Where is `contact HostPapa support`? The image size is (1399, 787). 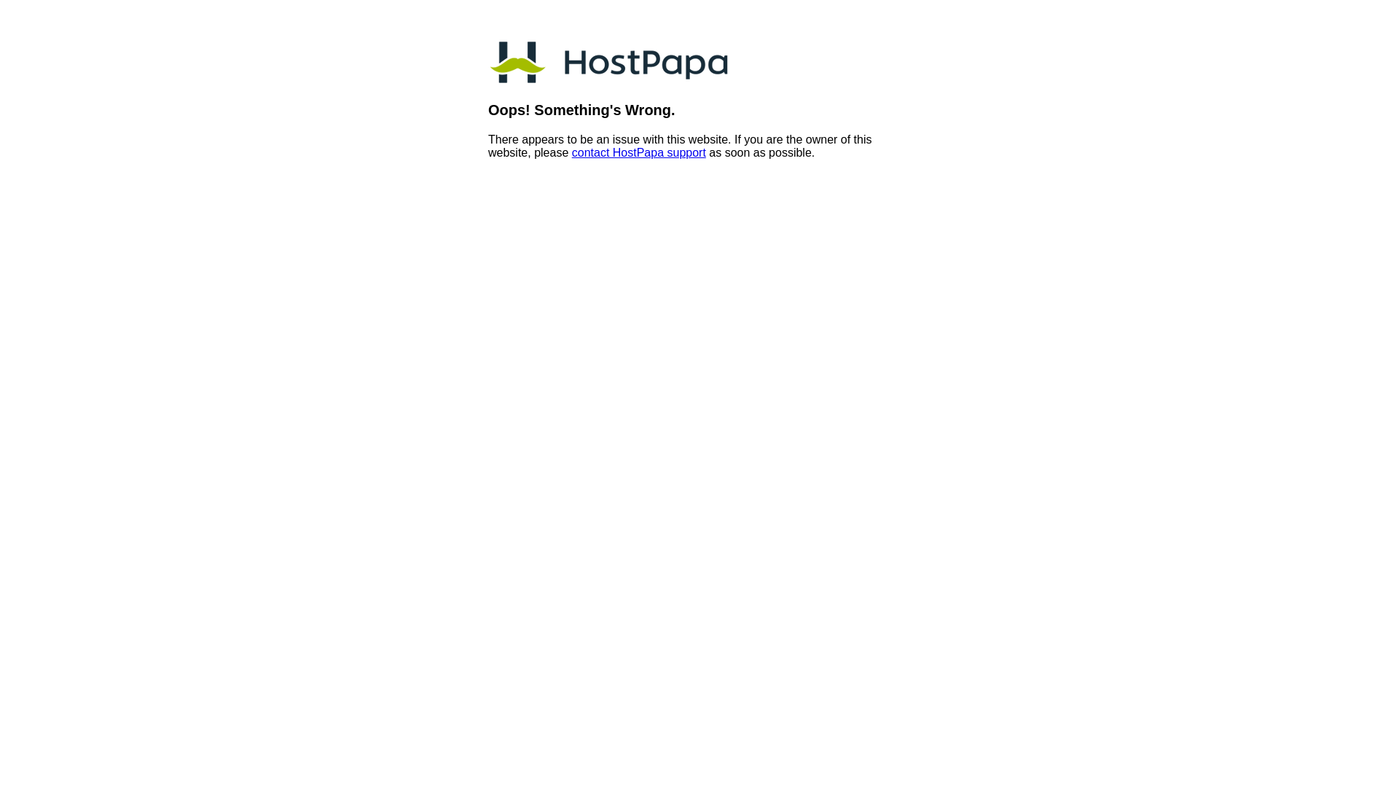
contact HostPapa support is located at coordinates (638, 153).